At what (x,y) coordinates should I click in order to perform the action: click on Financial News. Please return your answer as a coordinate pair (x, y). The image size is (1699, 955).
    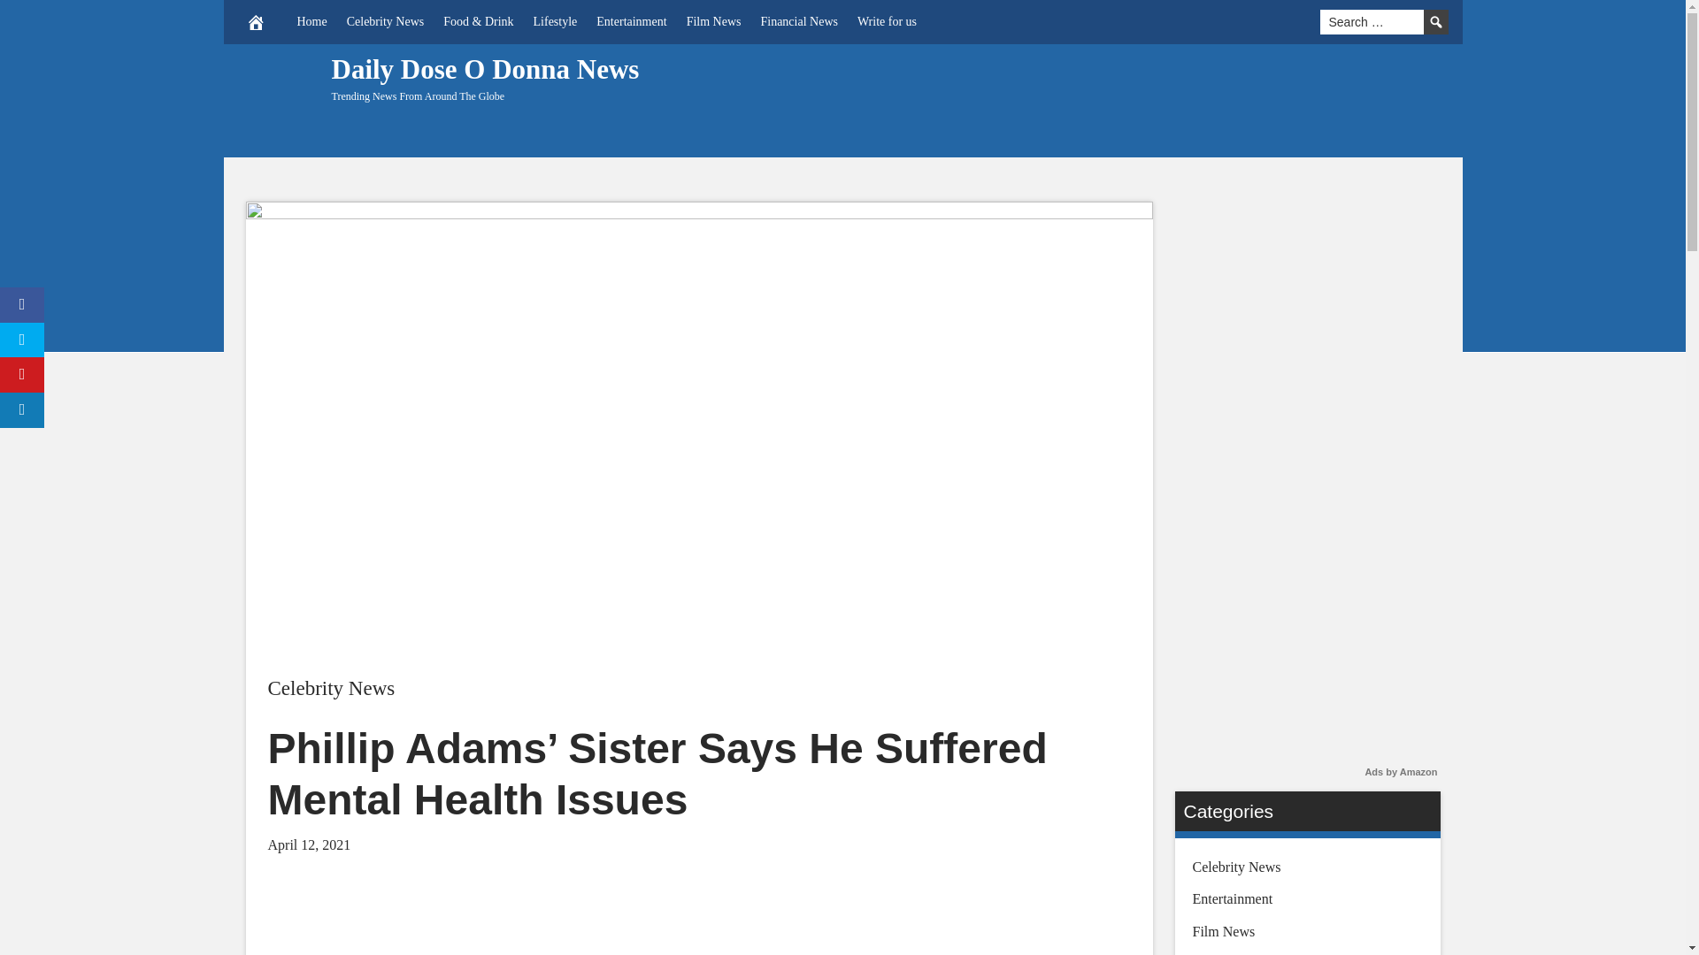
    Looking at the image, I should click on (798, 21).